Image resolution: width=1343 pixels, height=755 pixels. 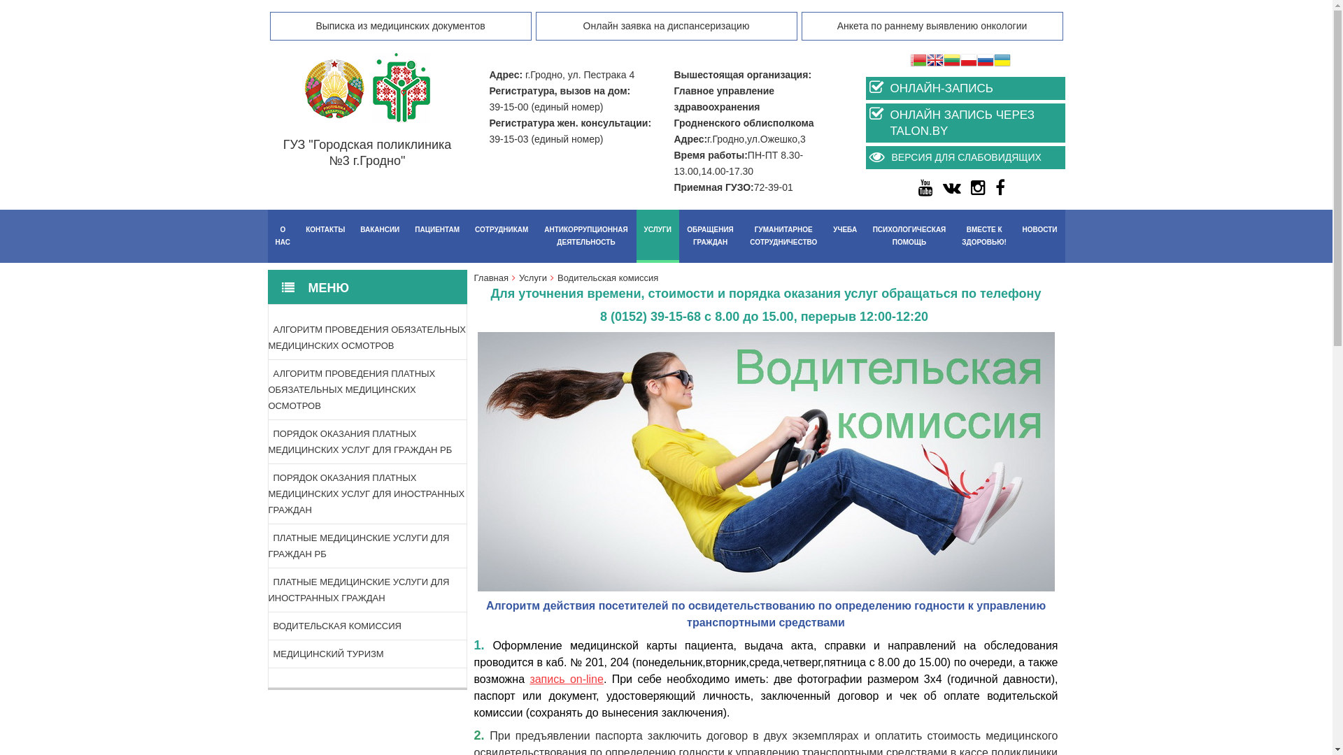 I want to click on Russian, so click(x=985, y=62).